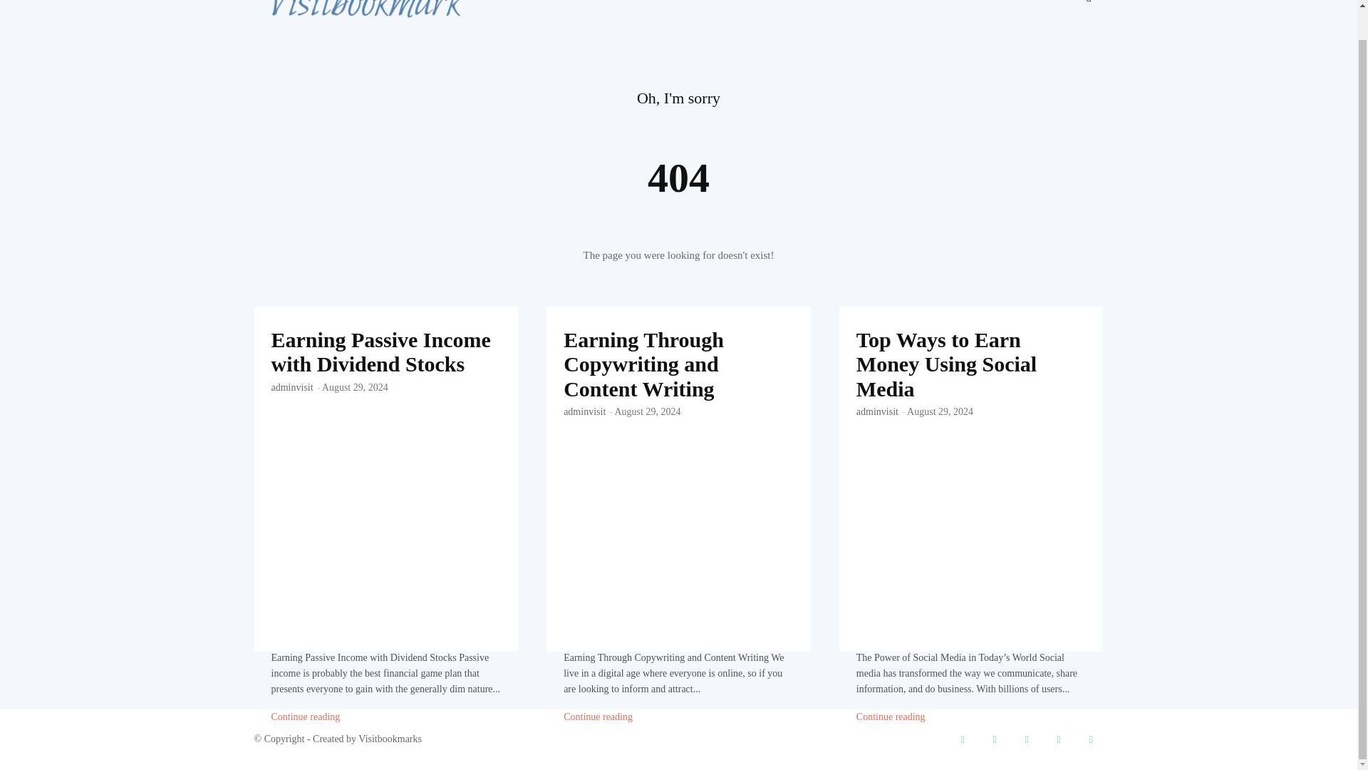  I want to click on Continue reading, so click(305, 717).